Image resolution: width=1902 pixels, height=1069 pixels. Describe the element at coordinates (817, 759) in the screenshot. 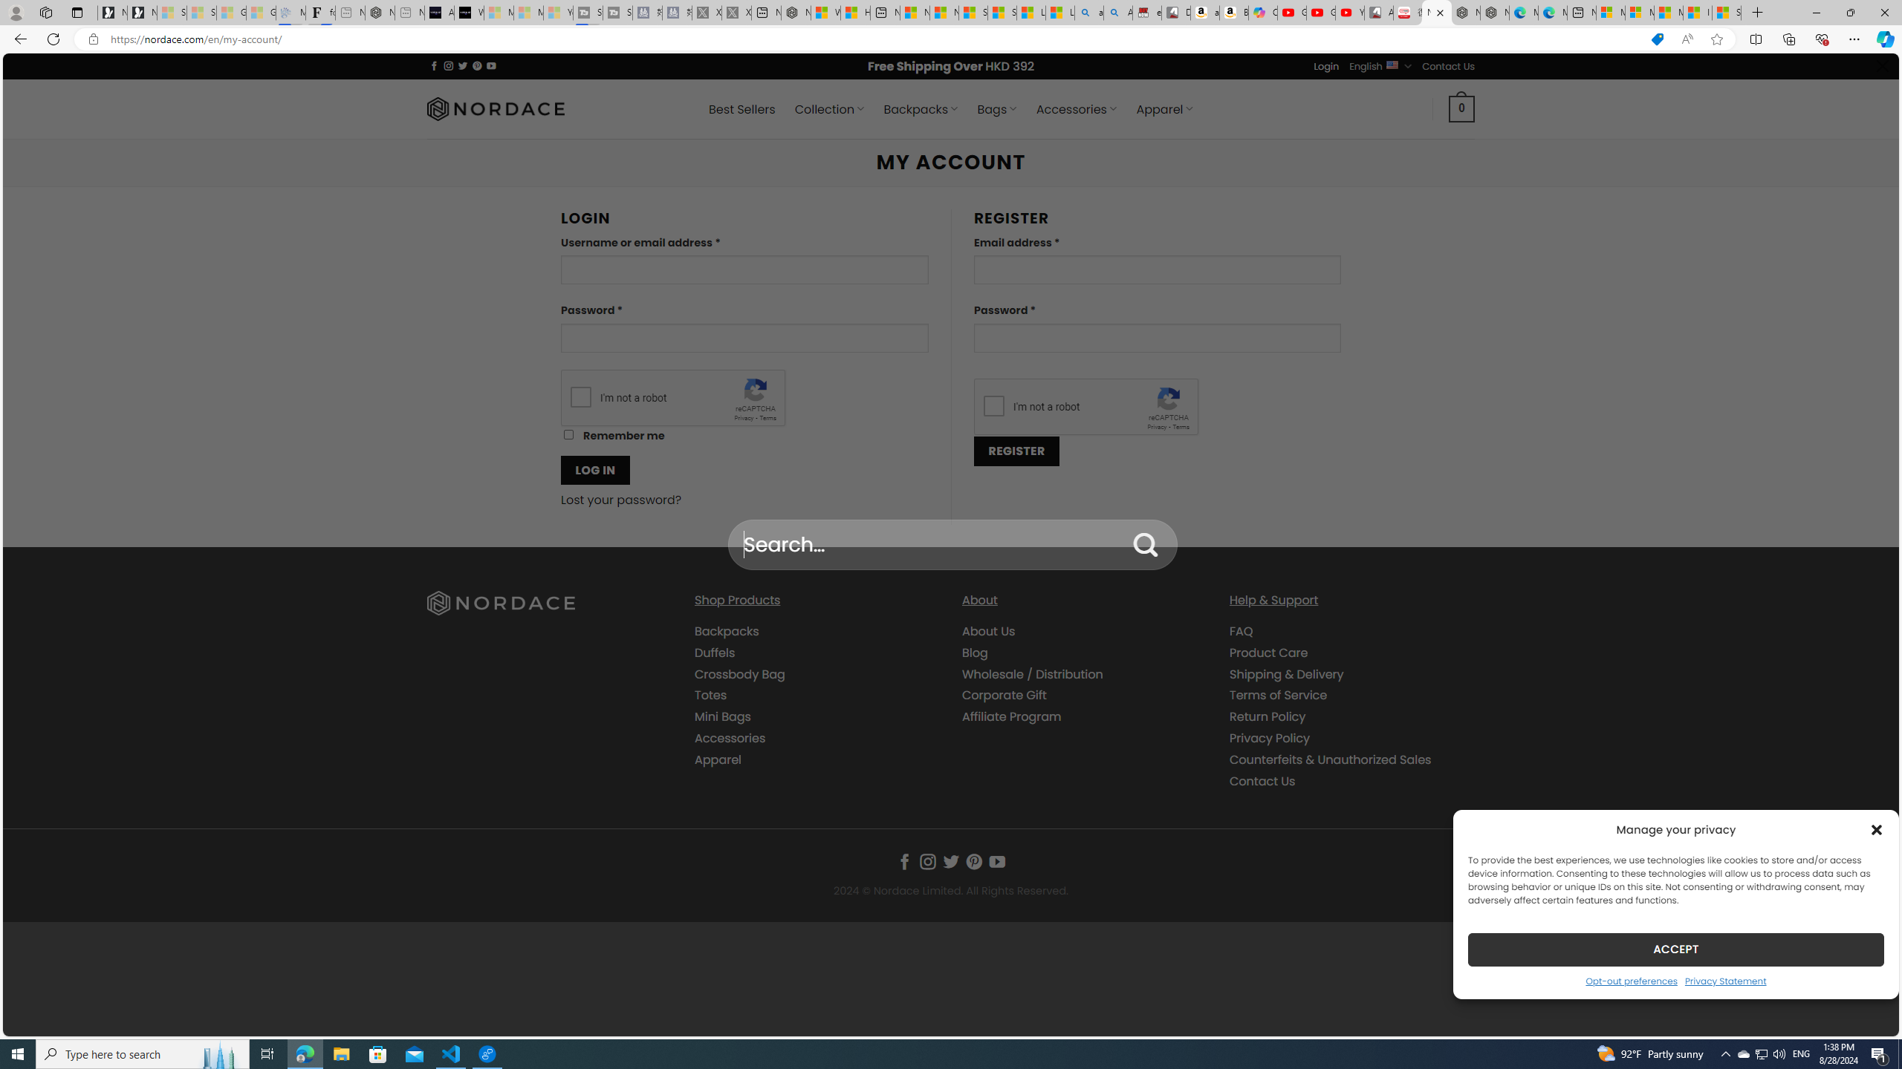

I see `Apparel` at that location.